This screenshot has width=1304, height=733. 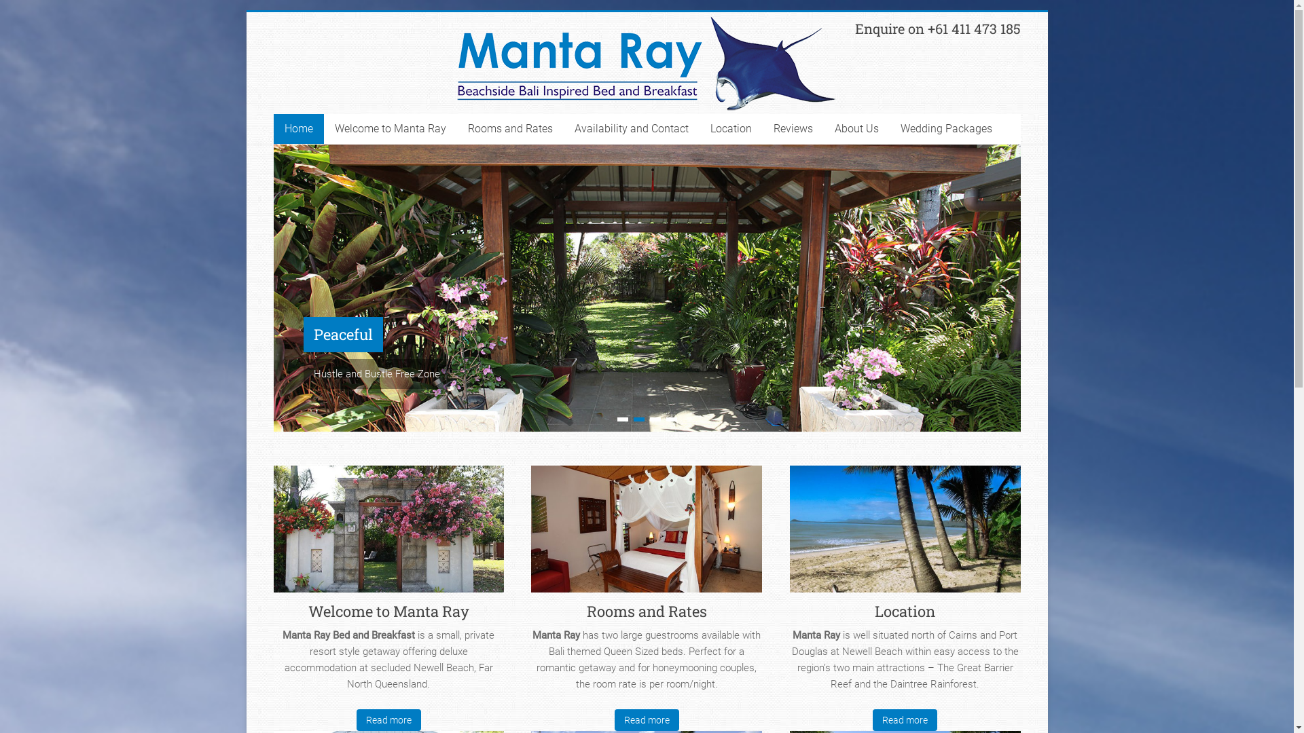 I want to click on Location, so click(x=731, y=129).